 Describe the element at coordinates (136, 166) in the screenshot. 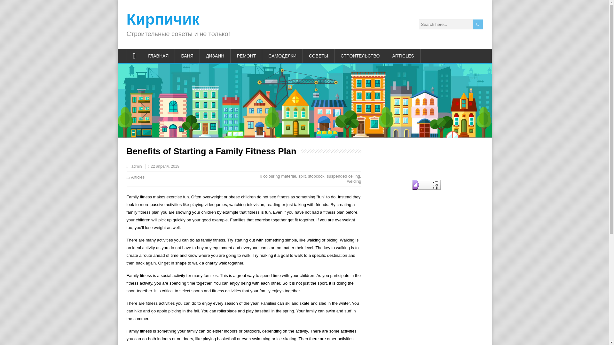

I see `admin` at that location.